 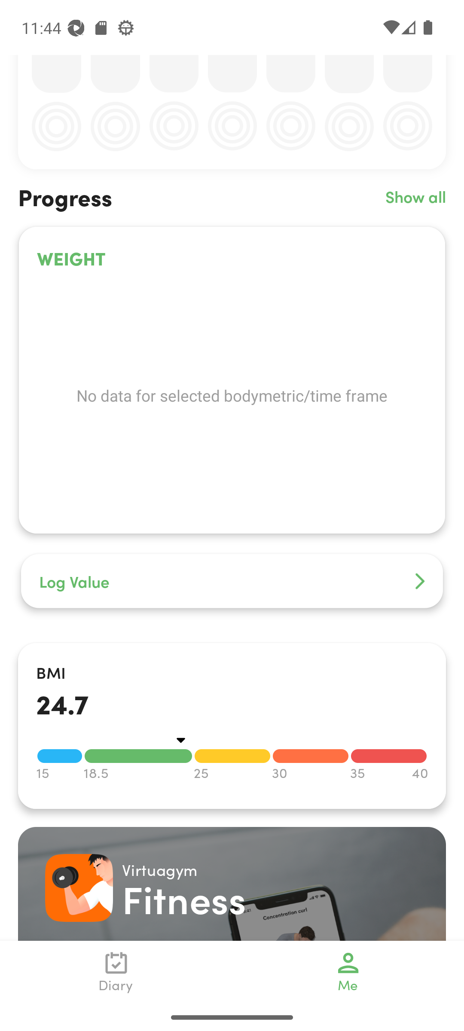 What do you see at coordinates (232, 581) in the screenshot?
I see `Log Value` at bounding box center [232, 581].